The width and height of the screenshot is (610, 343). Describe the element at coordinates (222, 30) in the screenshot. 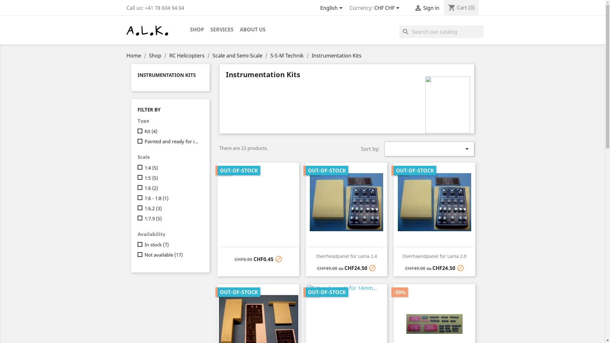

I see `SERVICES` at that location.